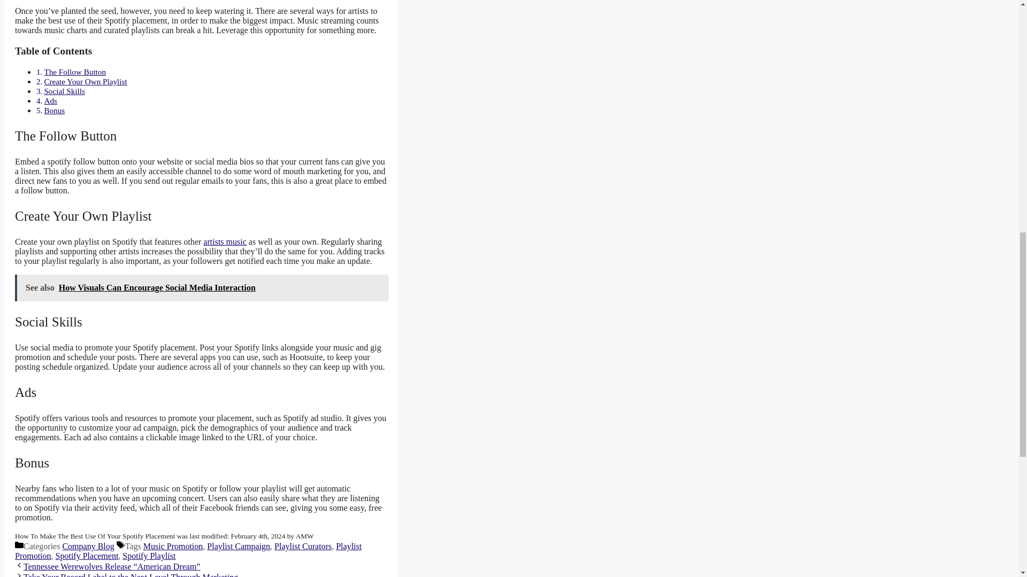 The width and height of the screenshot is (1027, 577). Describe the element at coordinates (85, 81) in the screenshot. I see `Create Your Own Playlist` at that location.